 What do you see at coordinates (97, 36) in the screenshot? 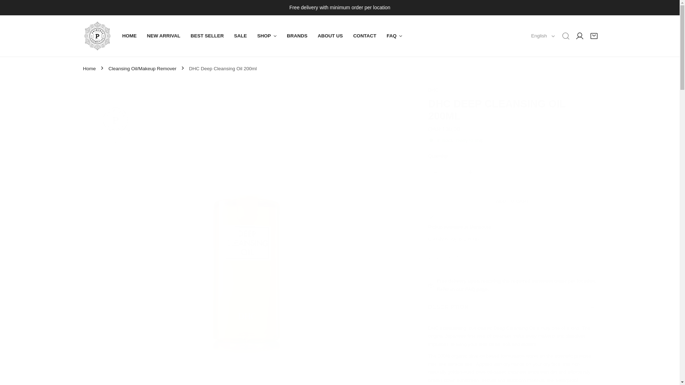
I see `Princess Cosmetics Qatar` at bounding box center [97, 36].